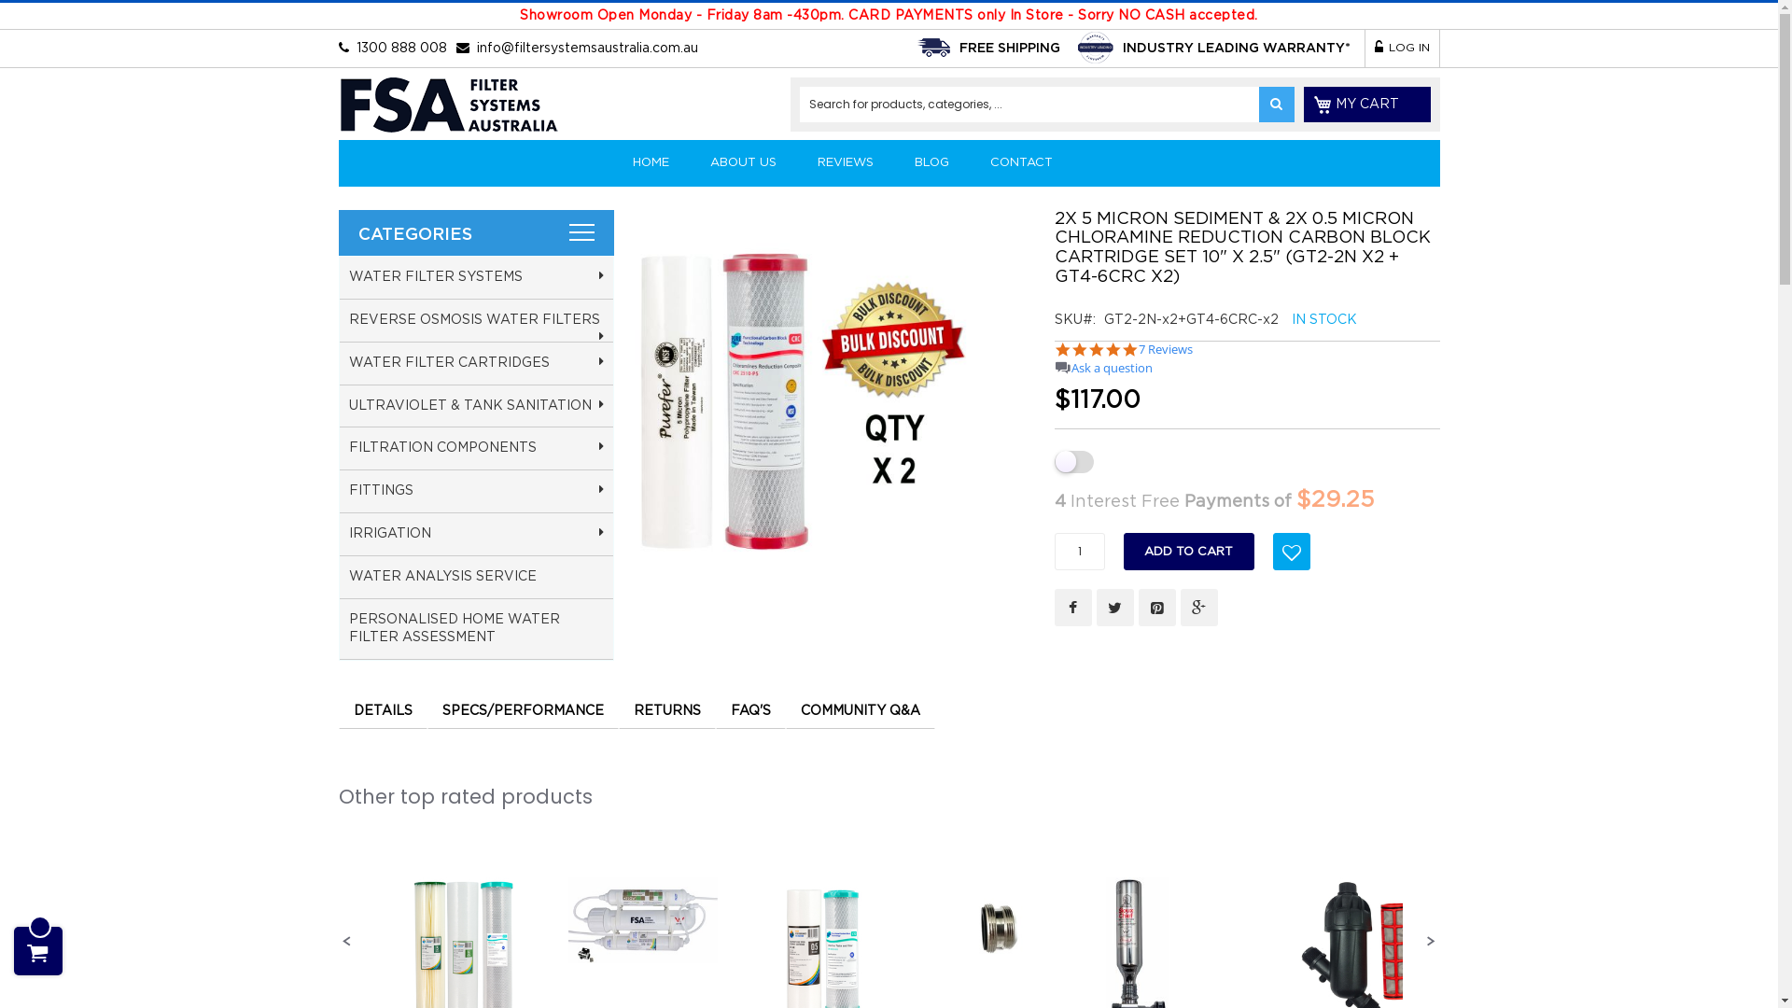 The height and width of the screenshot is (1008, 1792). Describe the element at coordinates (1021, 163) in the screenshot. I see `CONTACT` at that location.